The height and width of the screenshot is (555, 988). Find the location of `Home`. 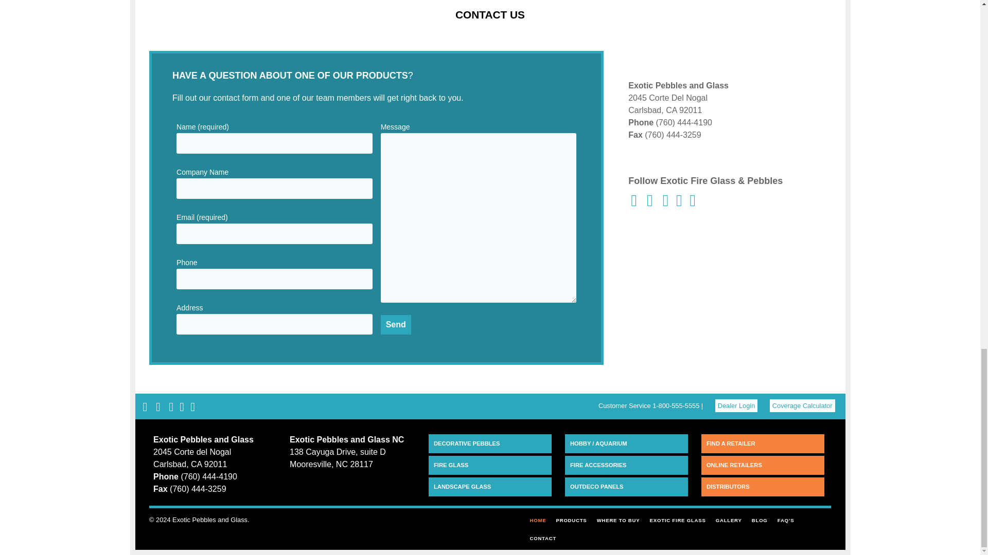

Home is located at coordinates (538, 520).